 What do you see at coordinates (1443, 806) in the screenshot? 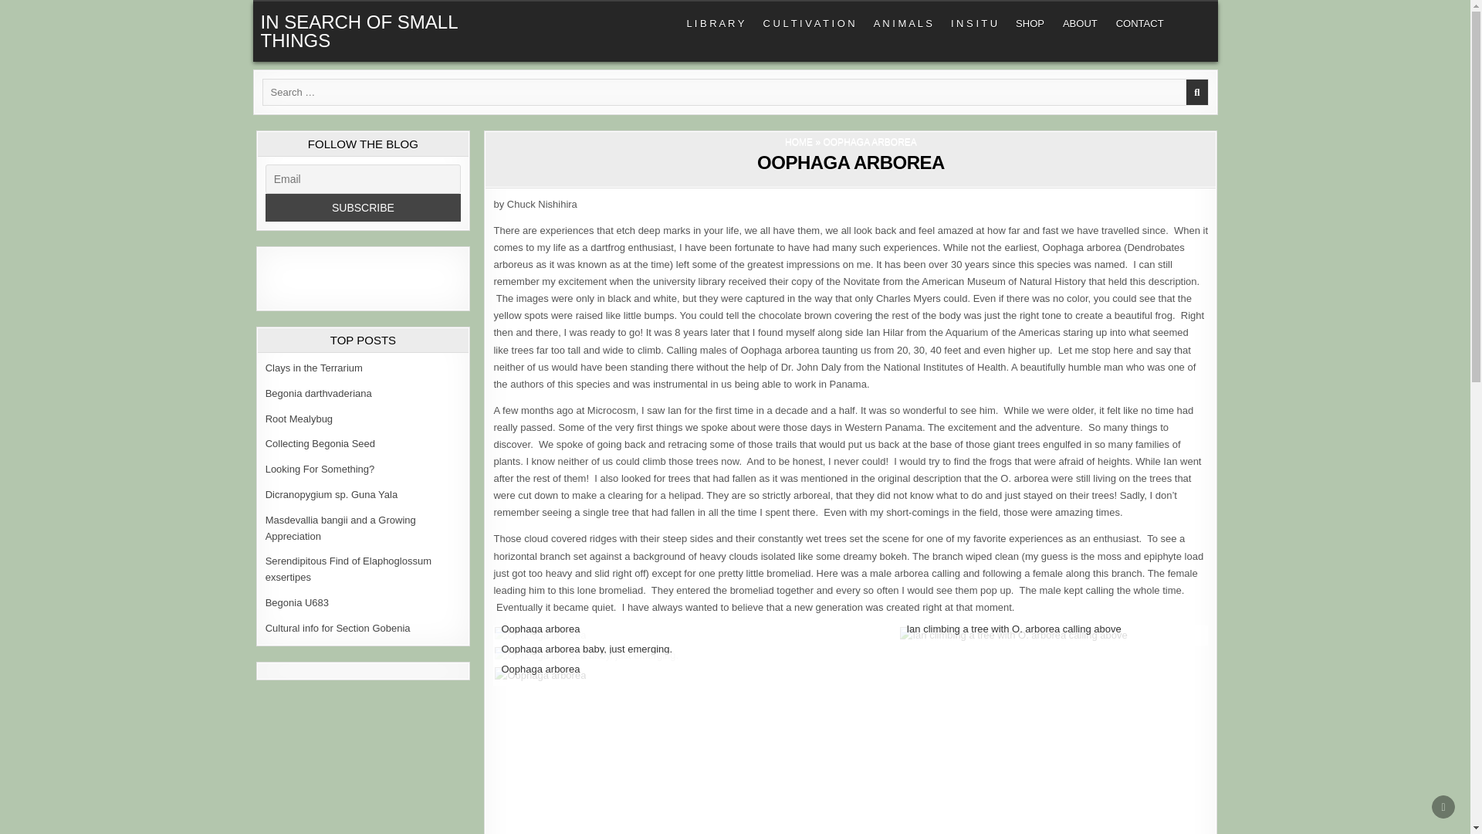
I see `SCROLL TO TOP` at bounding box center [1443, 806].